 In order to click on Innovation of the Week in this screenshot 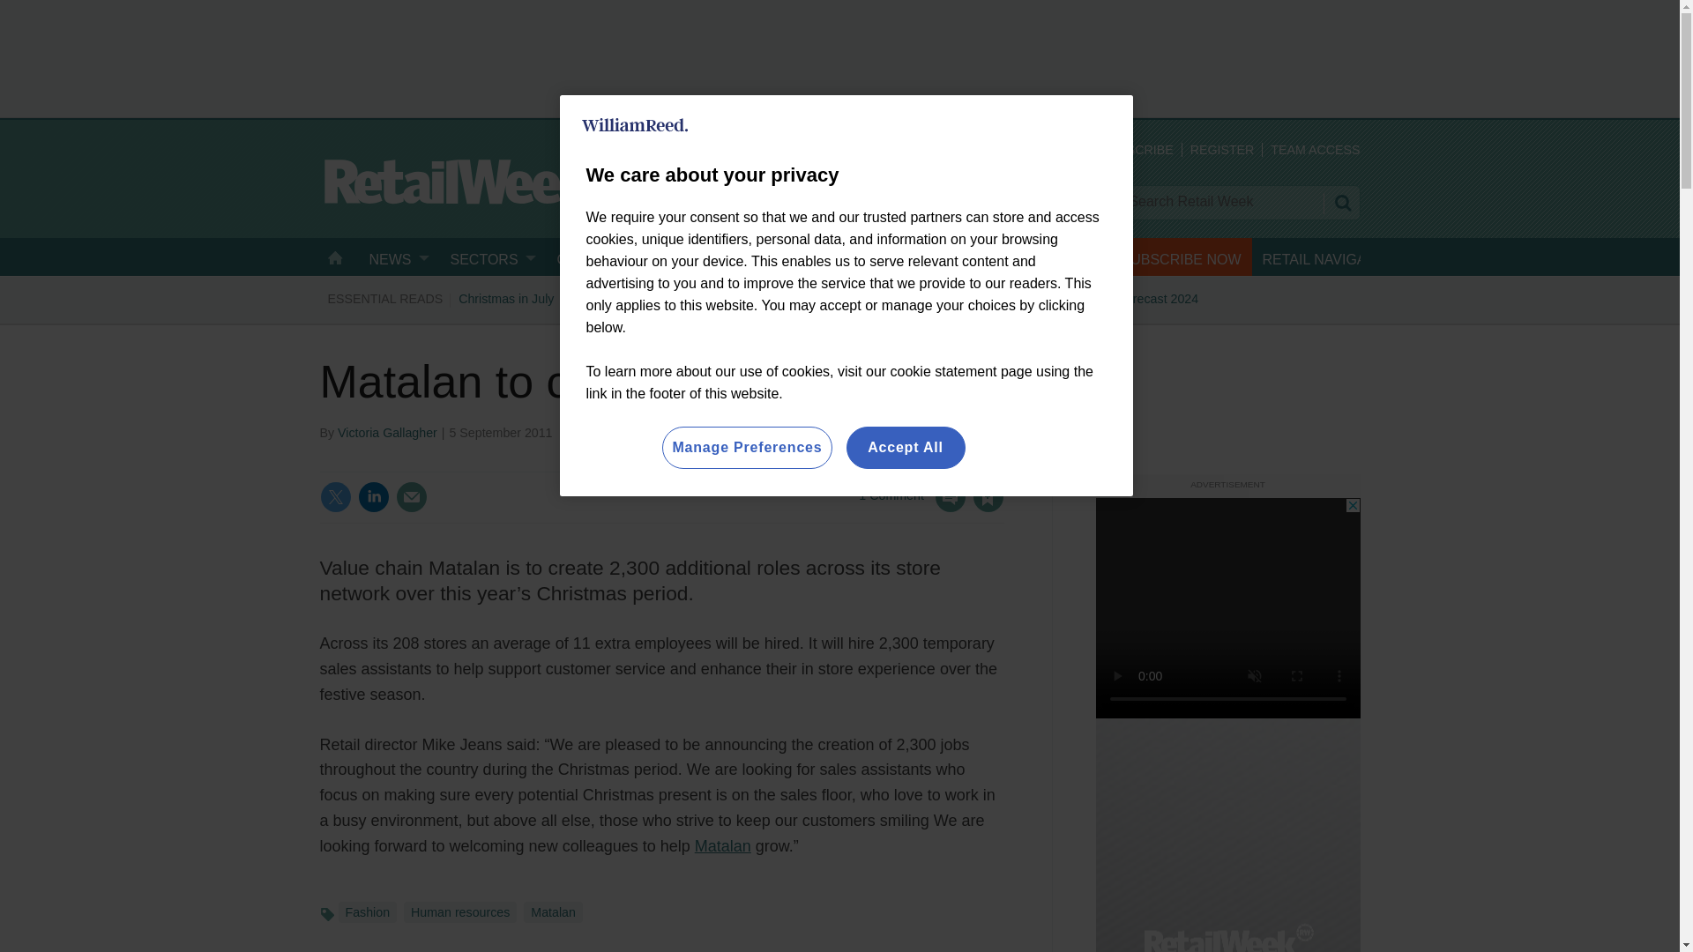, I will do `click(824, 298)`.